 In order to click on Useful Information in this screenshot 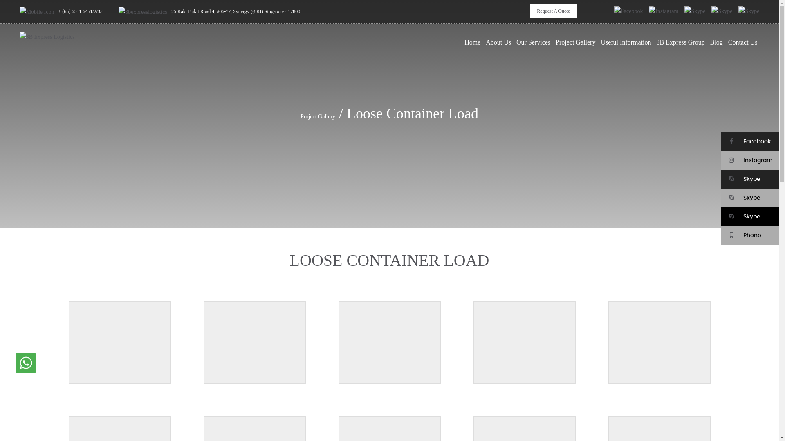, I will do `click(626, 42)`.